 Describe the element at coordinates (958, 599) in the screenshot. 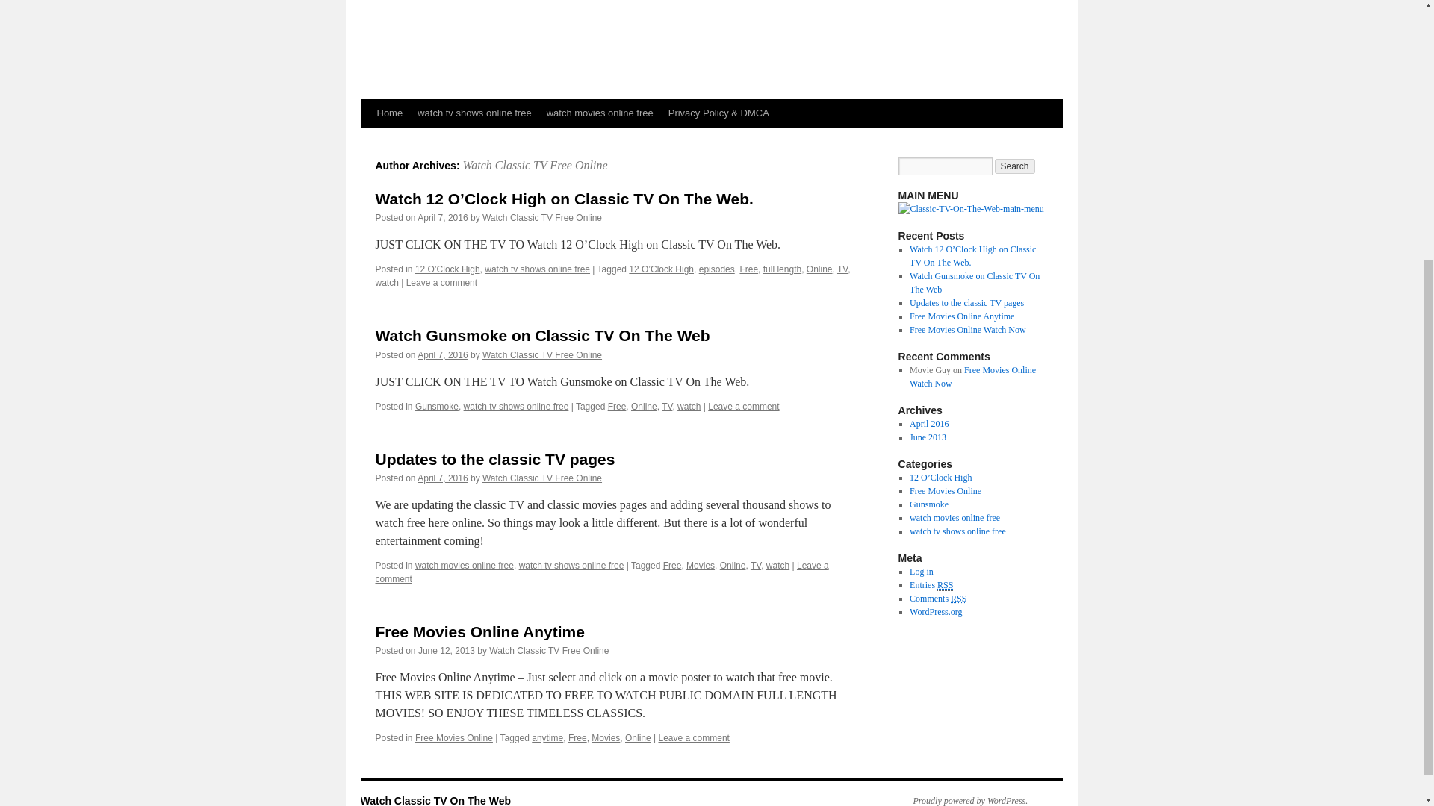

I see `Really Simple Syndication` at that location.